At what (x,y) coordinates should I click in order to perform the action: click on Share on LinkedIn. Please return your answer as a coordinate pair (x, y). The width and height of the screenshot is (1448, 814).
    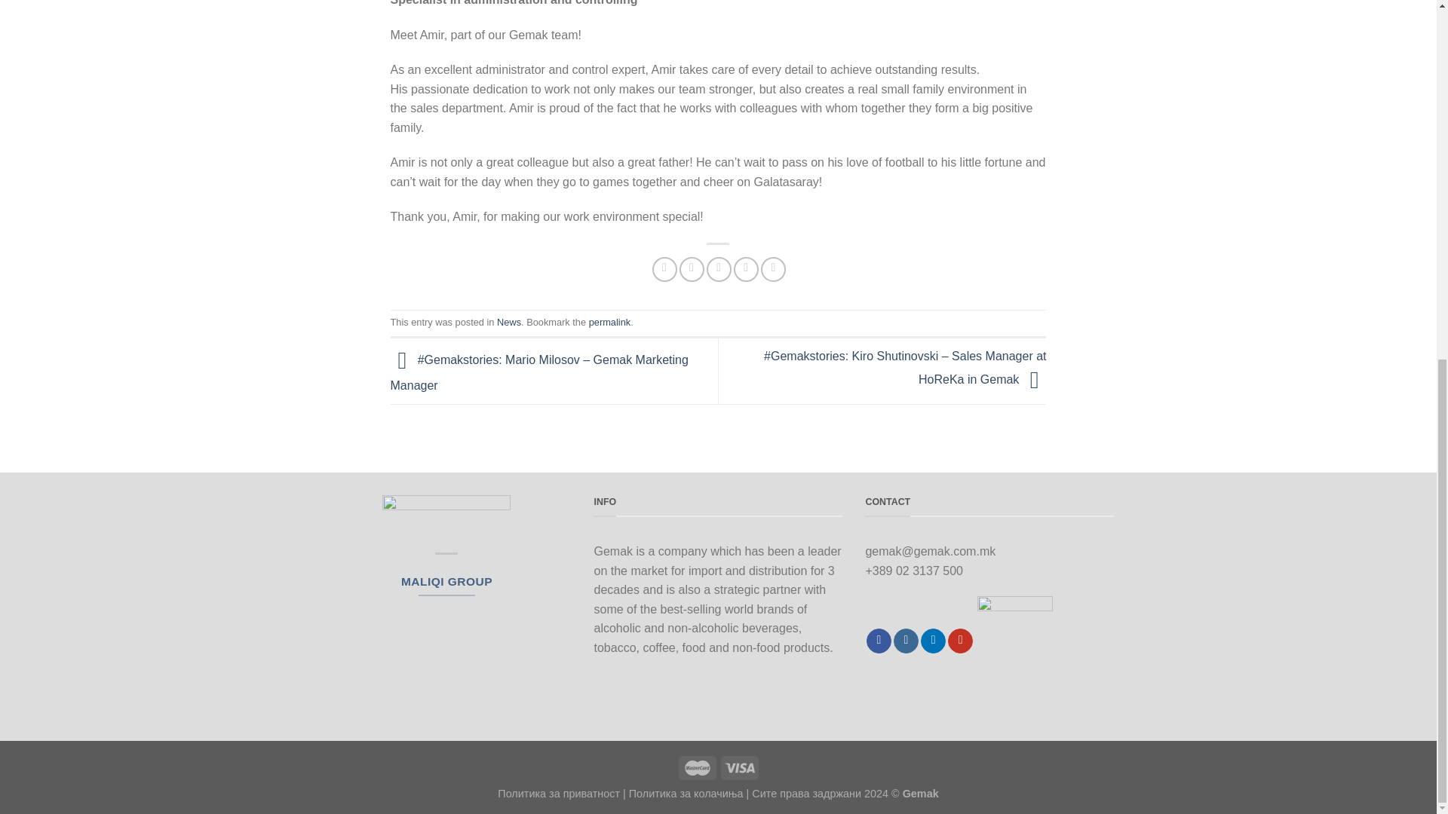
    Looking at the image, I should click on (774, 269).